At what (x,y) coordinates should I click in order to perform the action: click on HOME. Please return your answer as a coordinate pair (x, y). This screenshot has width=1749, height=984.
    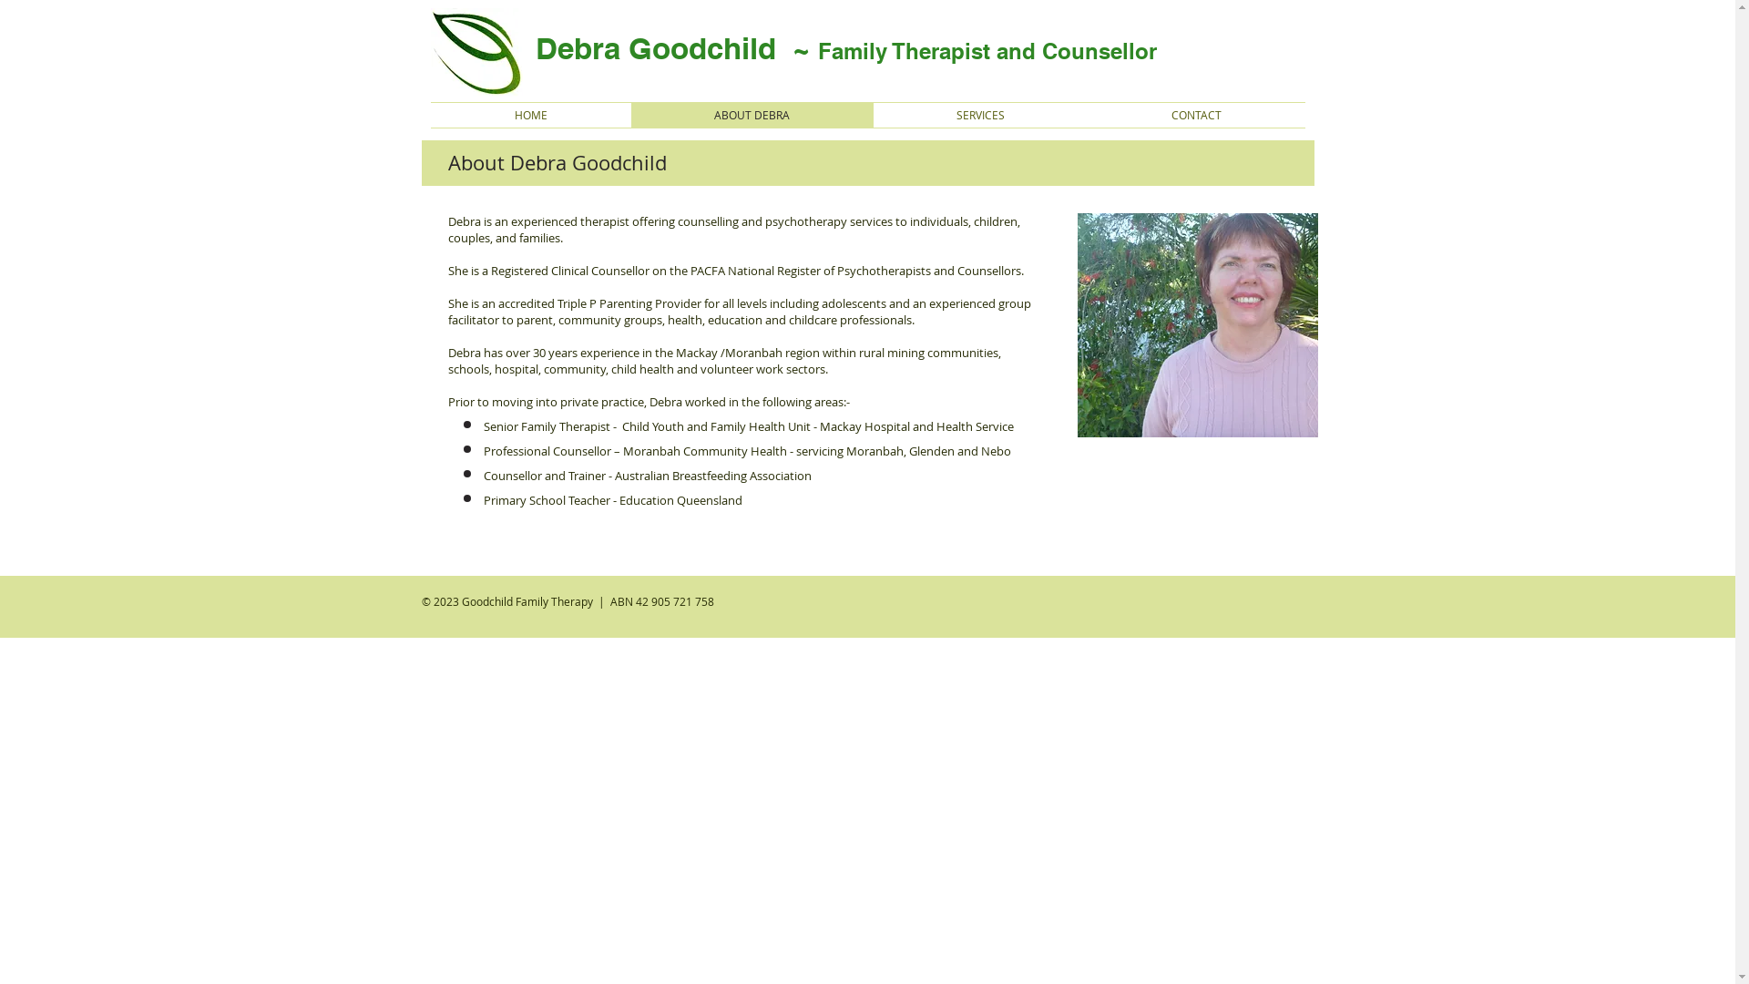
    Looking at the image, I should click on (530, 115).